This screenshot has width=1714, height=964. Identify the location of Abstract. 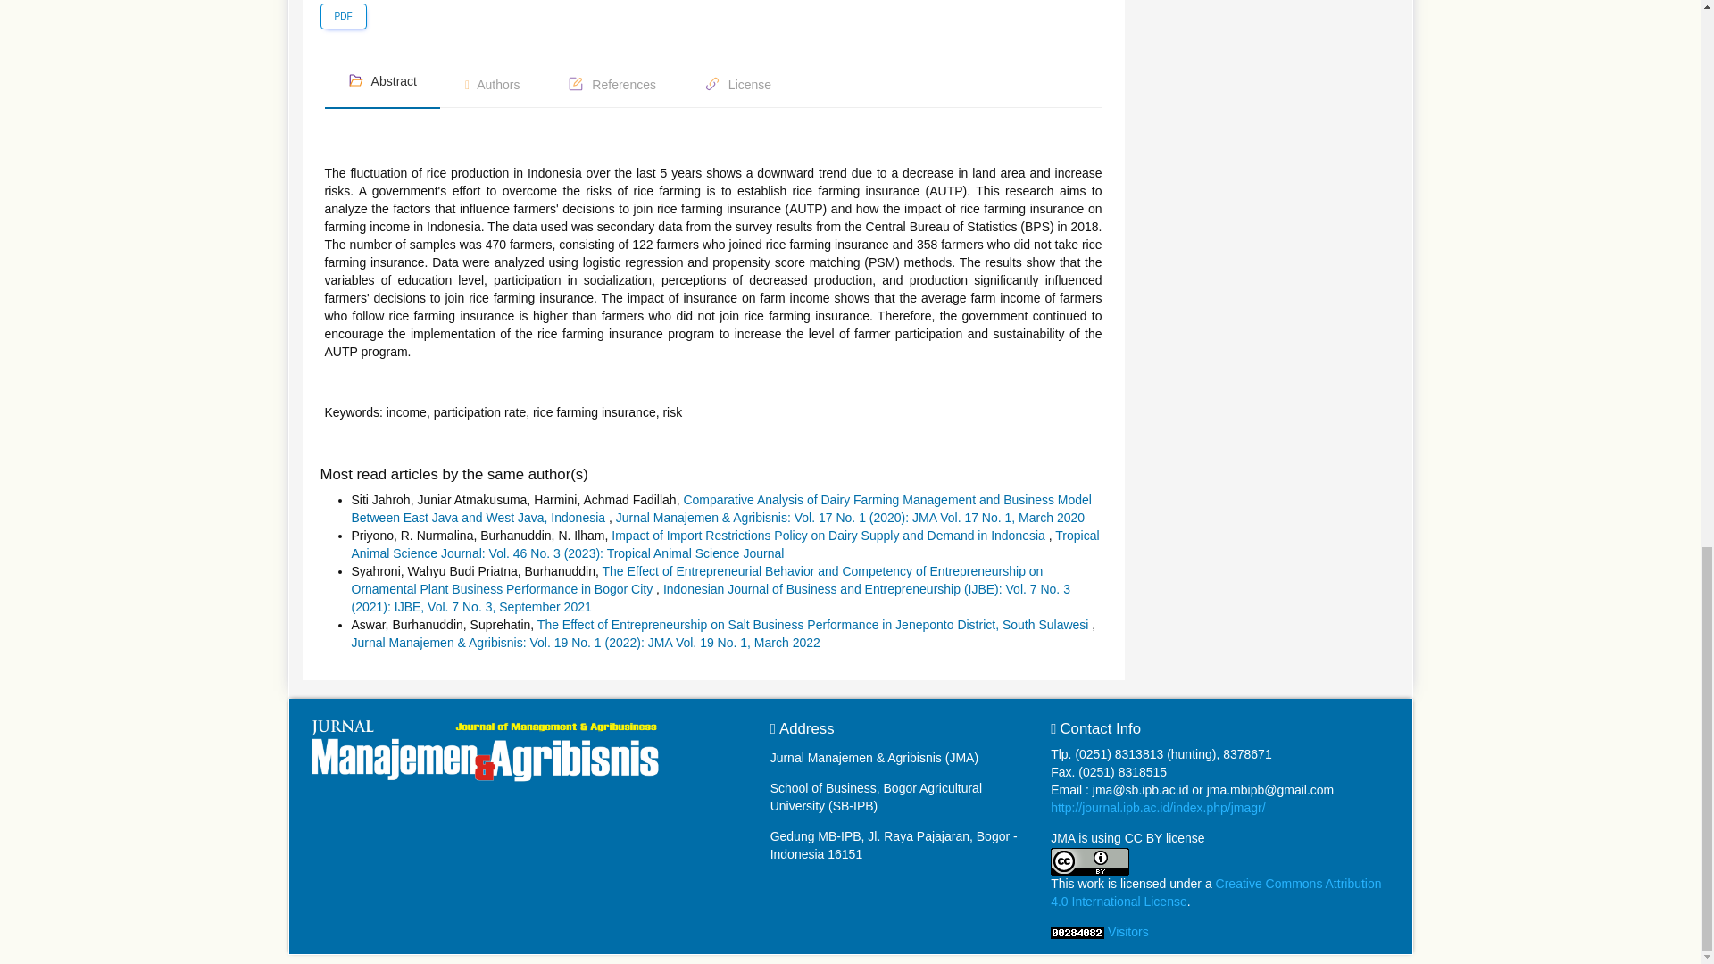
(382, 81).